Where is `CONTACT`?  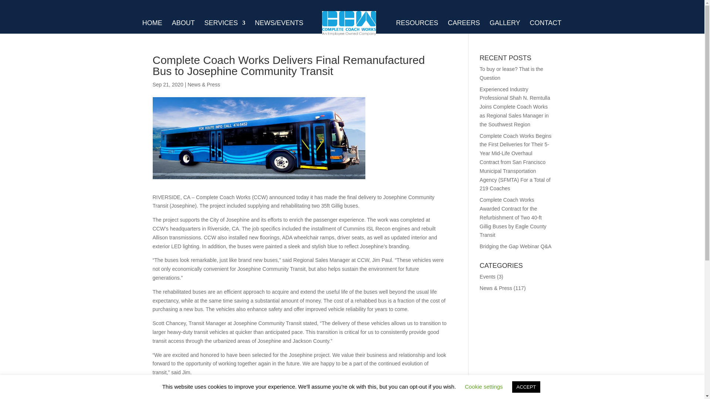 CONTACT is located at coordinates (545, 26).